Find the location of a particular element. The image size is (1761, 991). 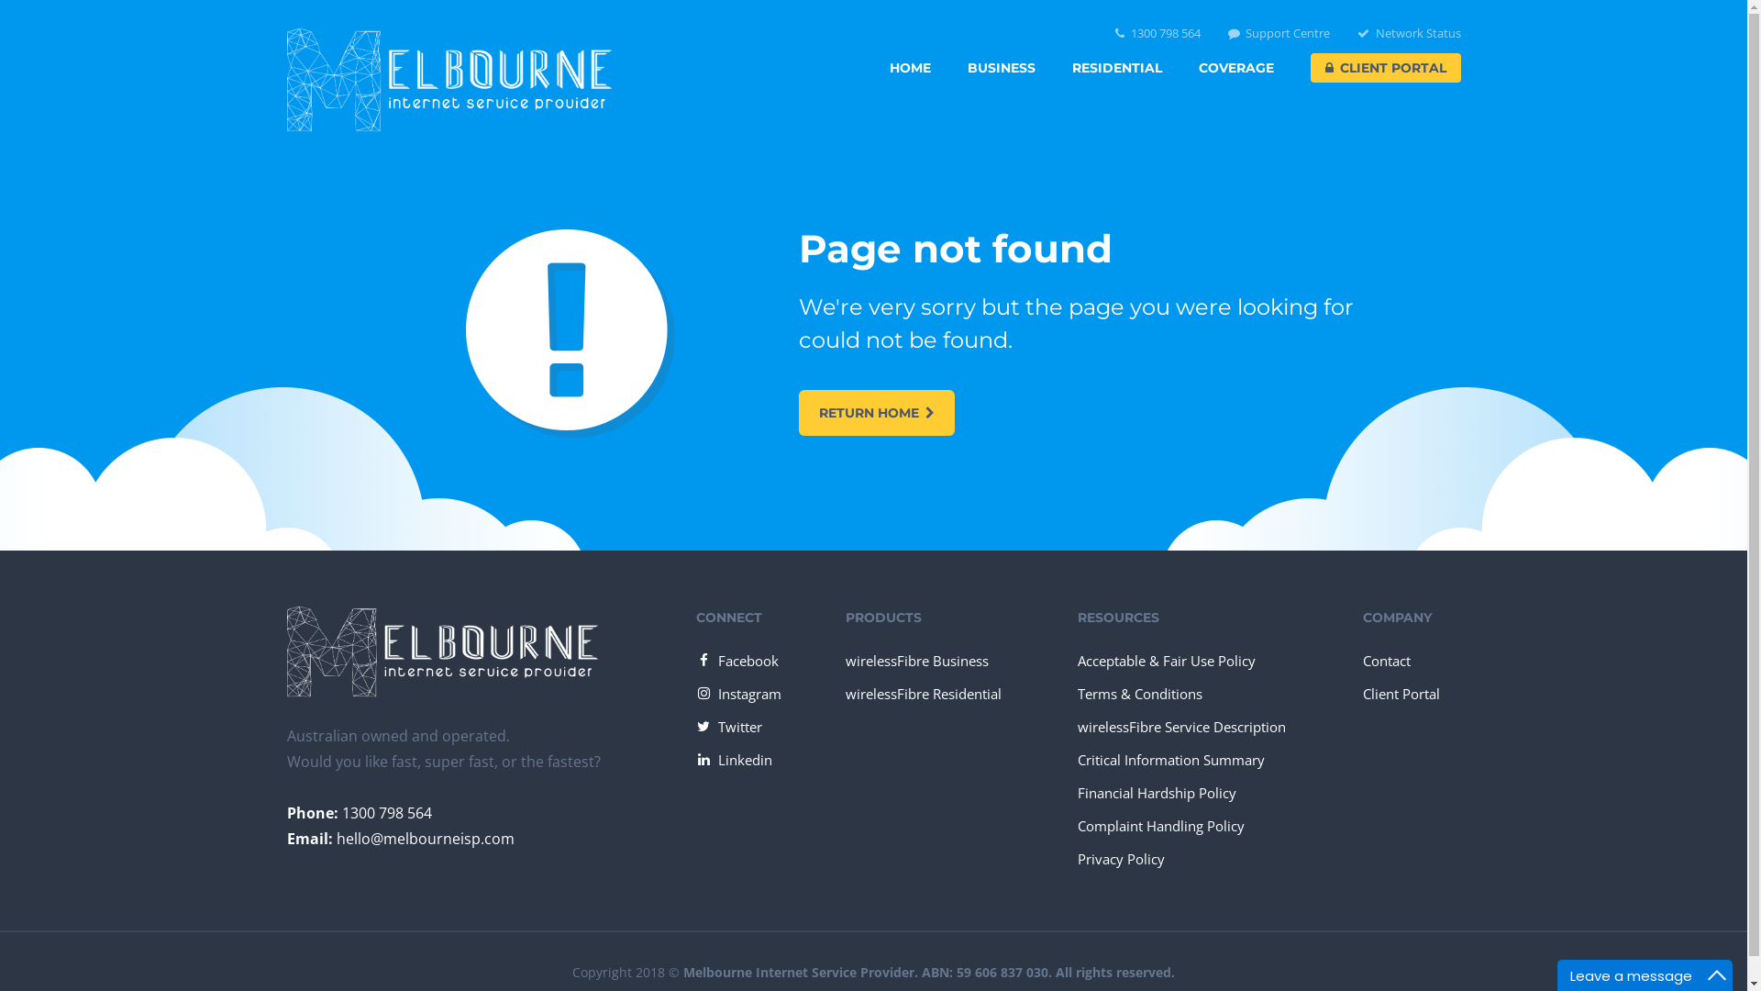

BUSINESS is located at coordinates (1001, 68).